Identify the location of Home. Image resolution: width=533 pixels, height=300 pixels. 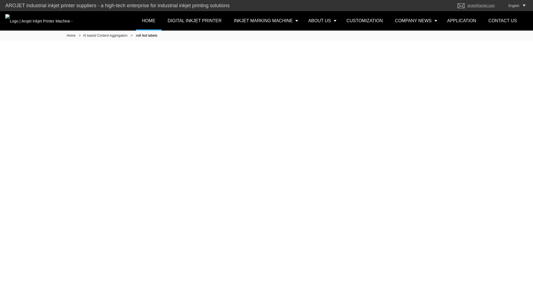
(71, 36).